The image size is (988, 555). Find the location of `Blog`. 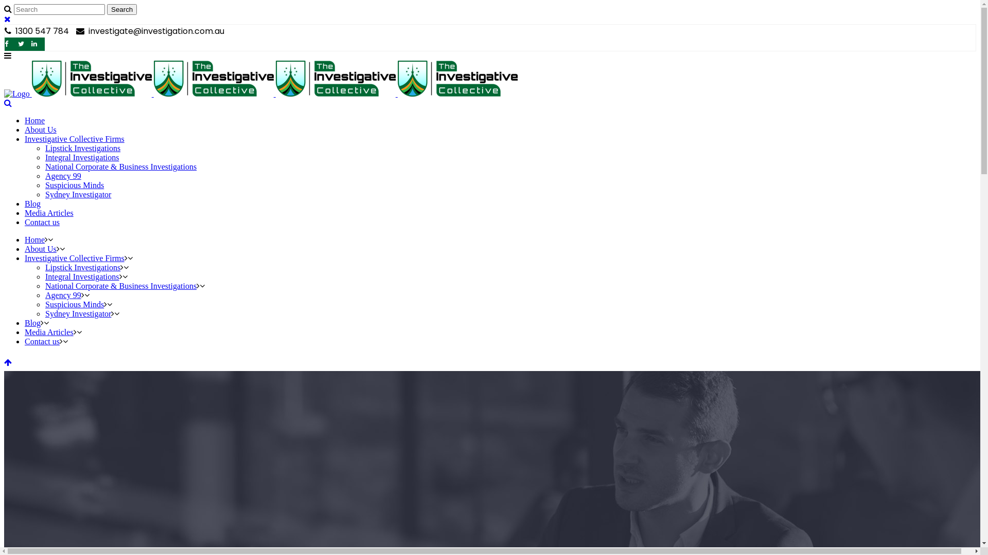

Blog is located at coordinates (33, 323).